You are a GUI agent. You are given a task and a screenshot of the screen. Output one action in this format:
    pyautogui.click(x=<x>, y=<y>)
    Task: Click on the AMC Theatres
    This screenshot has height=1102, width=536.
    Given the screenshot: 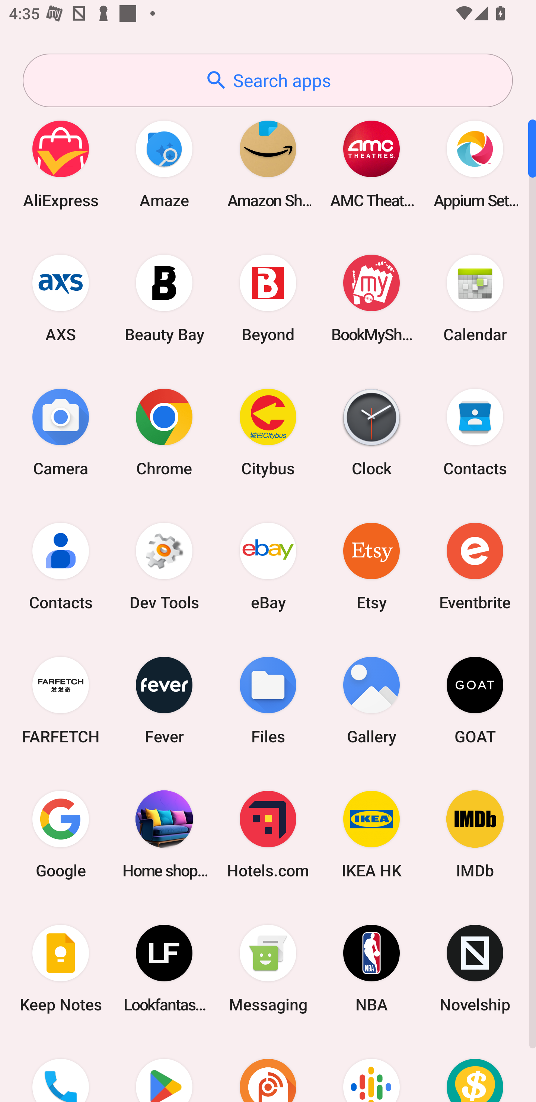 What is the action you would take?
    pyautogui.click(x=371, y=164)
    